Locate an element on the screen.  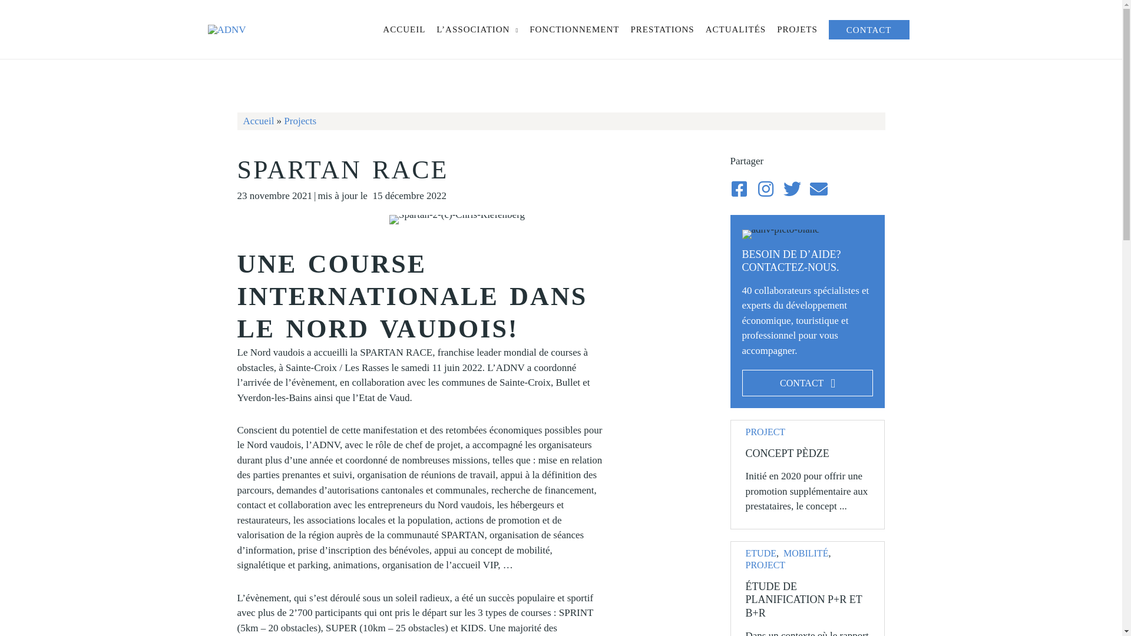
Spartan-2-(c)-Chris-Riefenberg is located at coordinates (457, 220).